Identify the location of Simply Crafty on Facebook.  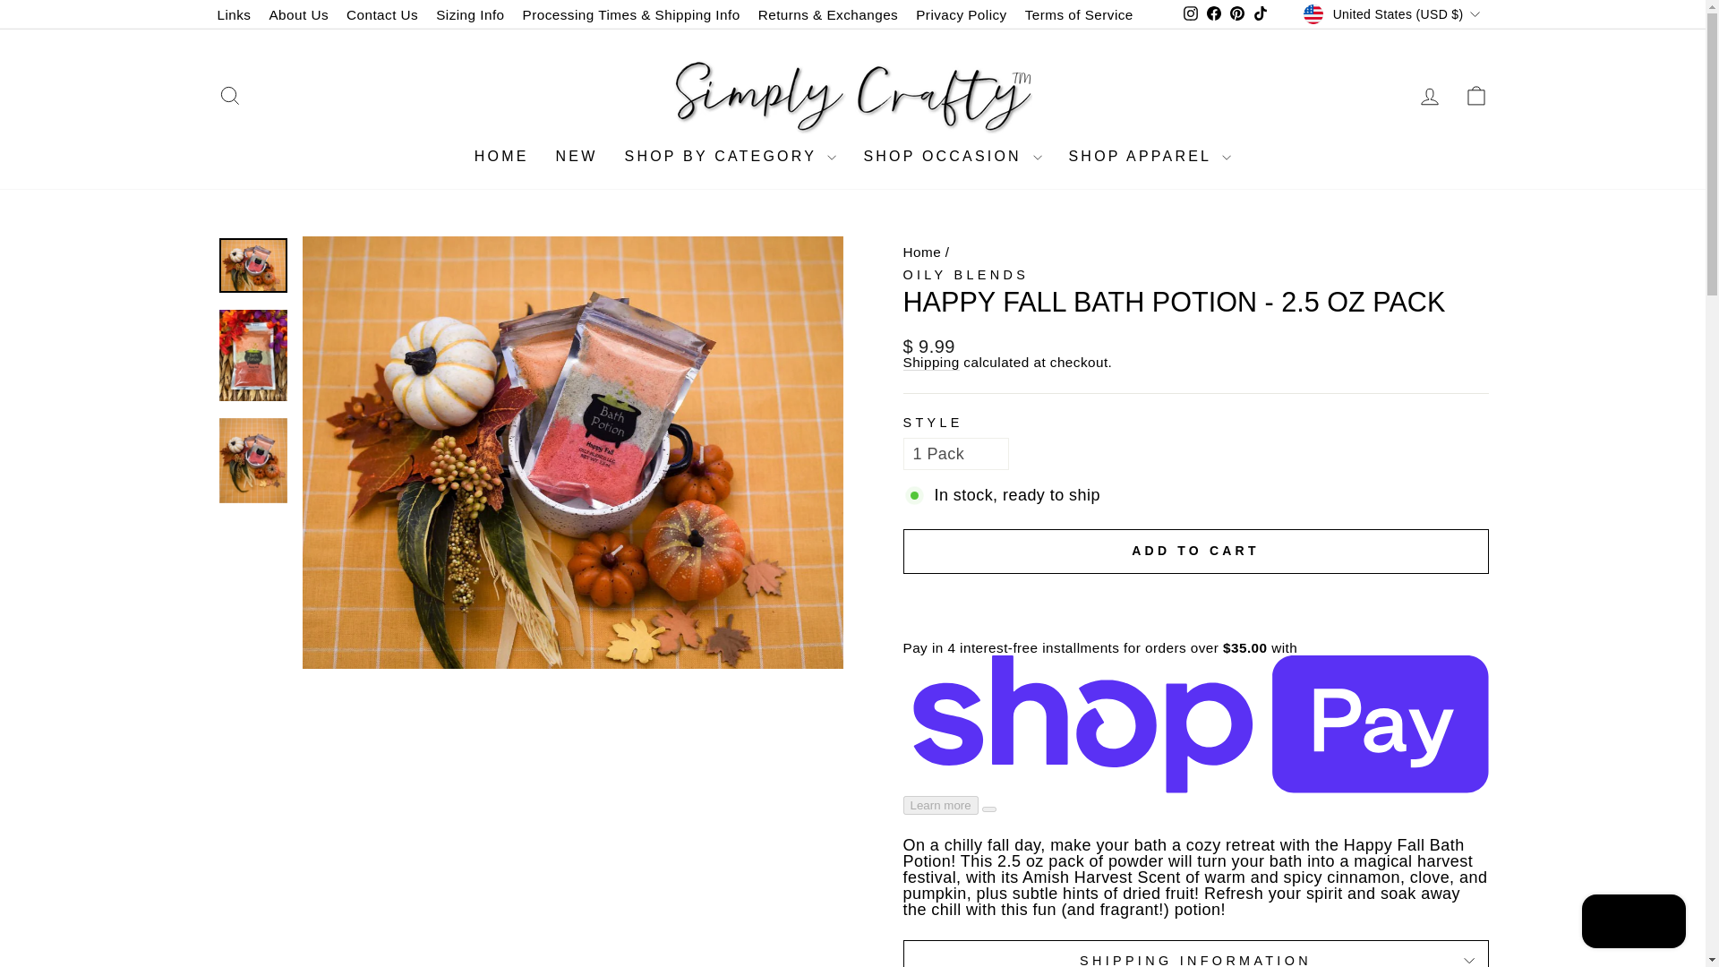
(1213, 14).